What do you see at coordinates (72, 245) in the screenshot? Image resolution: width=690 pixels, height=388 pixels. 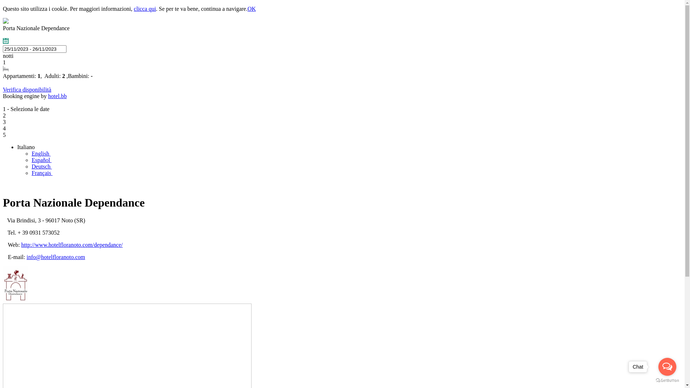 I see `http://www.hotelfloranoto.com/dependance/` at bounding box center [72, 245].